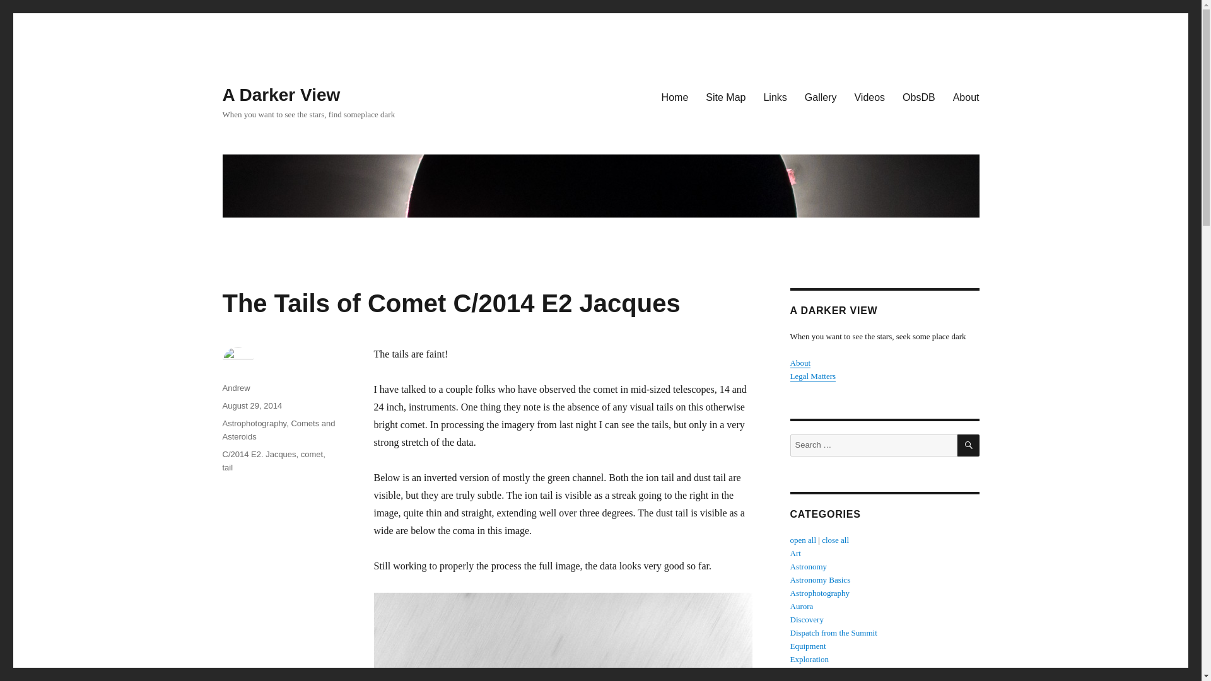  I want to click on Exploring the solar system, so click(809, 659).